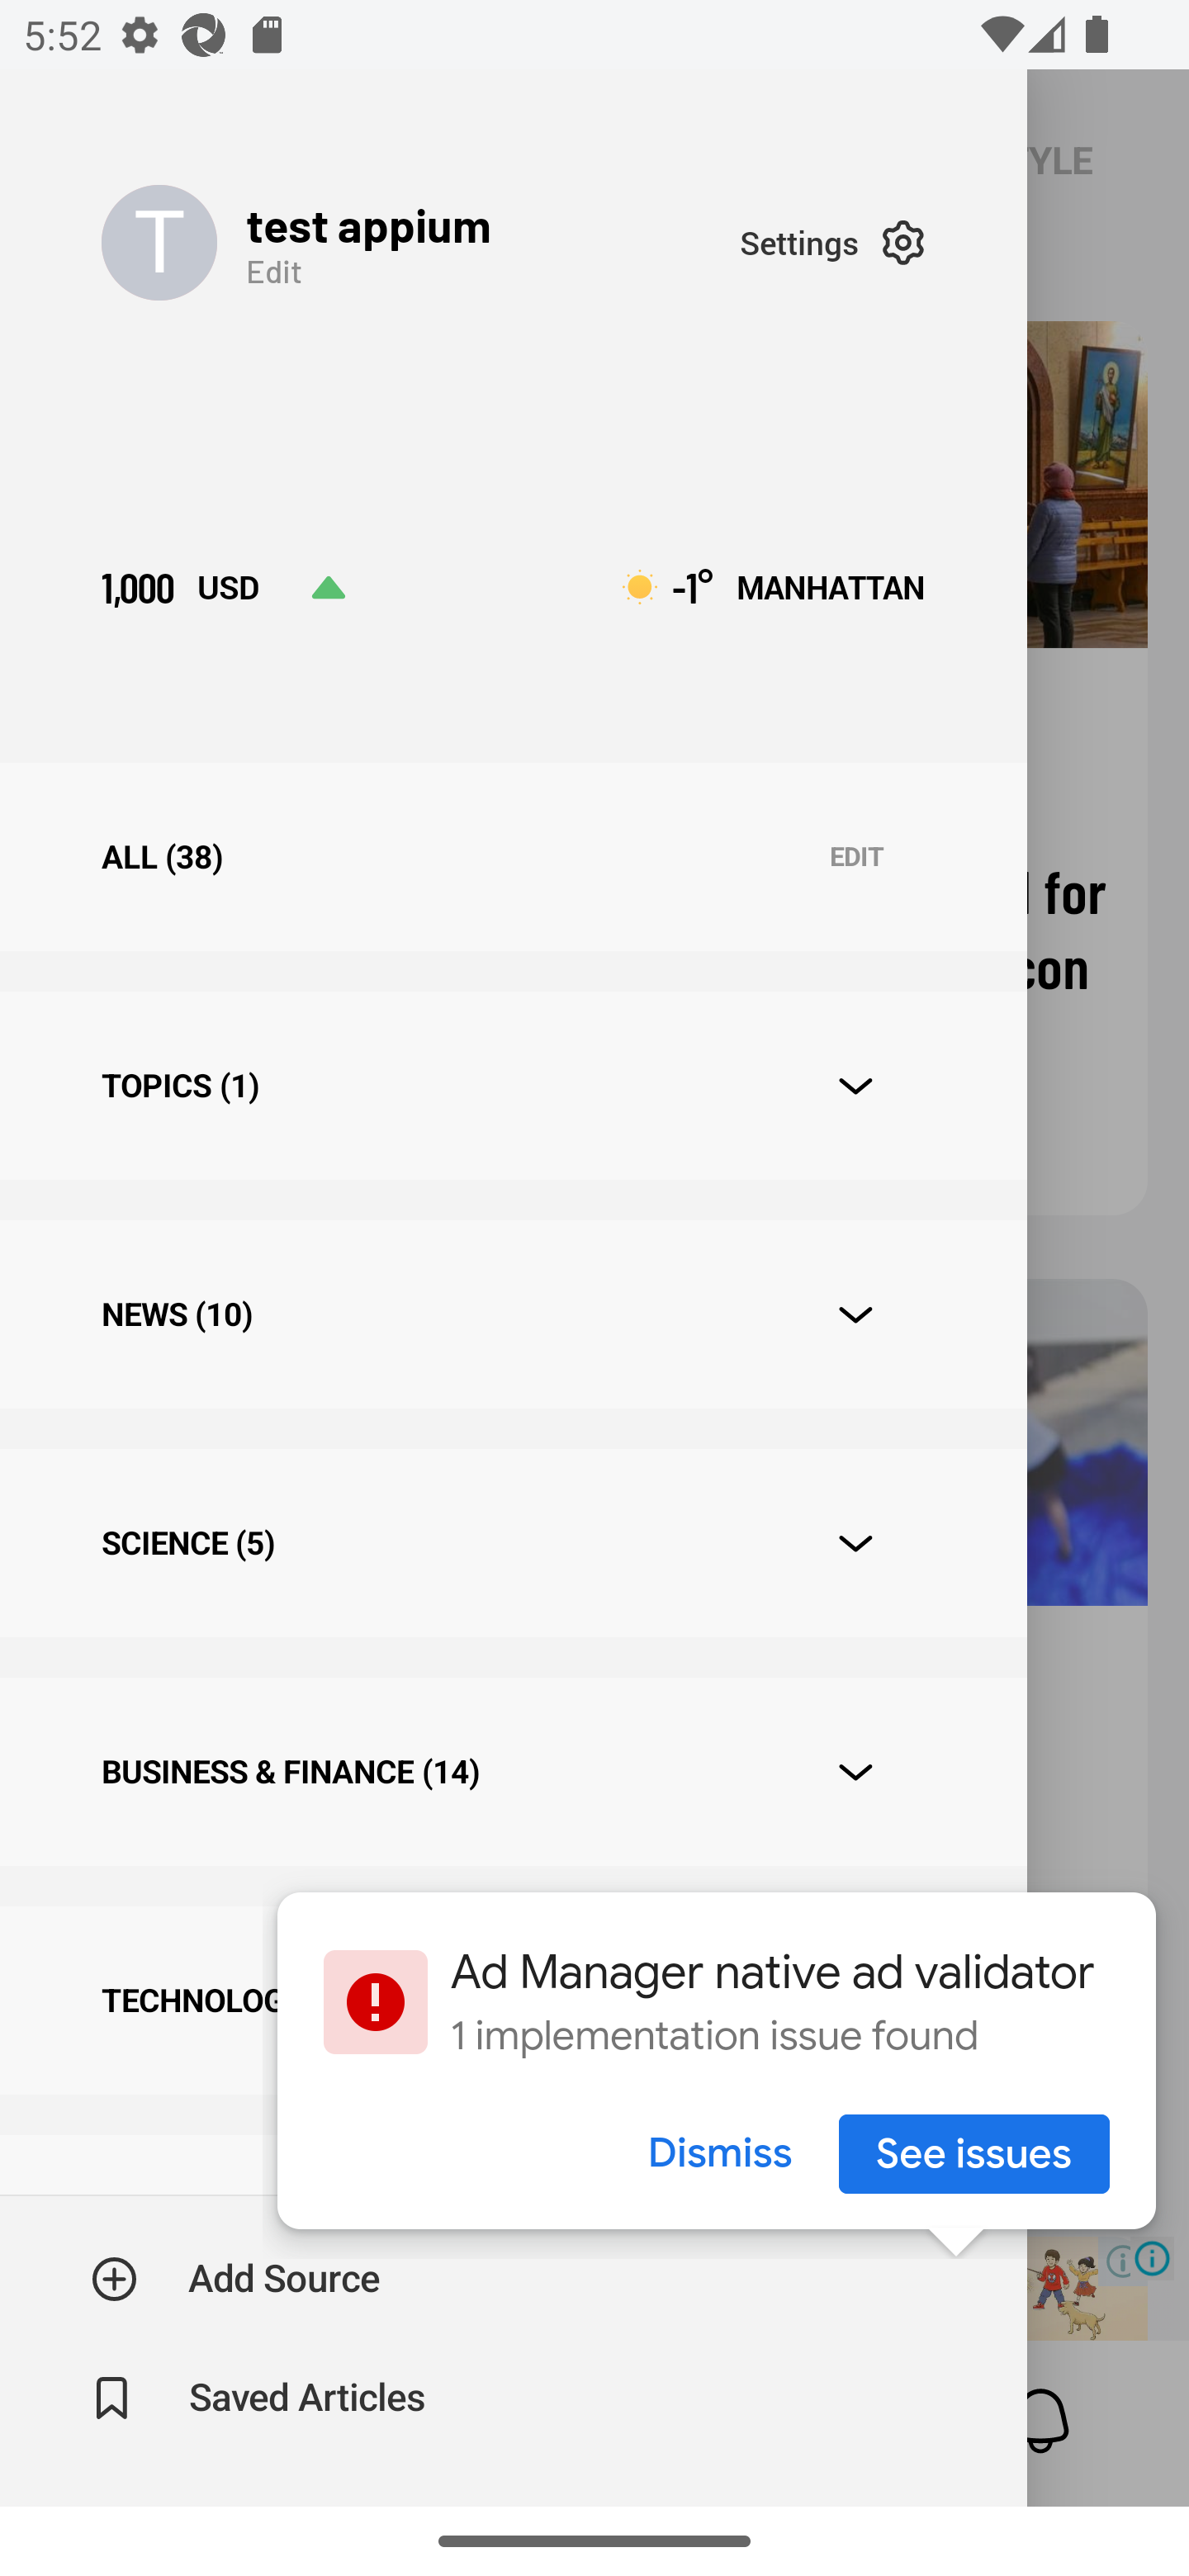 The image size is (1189, 2576). Describe the element at coordinates (856, 857) in the screenshot. I see `EDIT` at that location.